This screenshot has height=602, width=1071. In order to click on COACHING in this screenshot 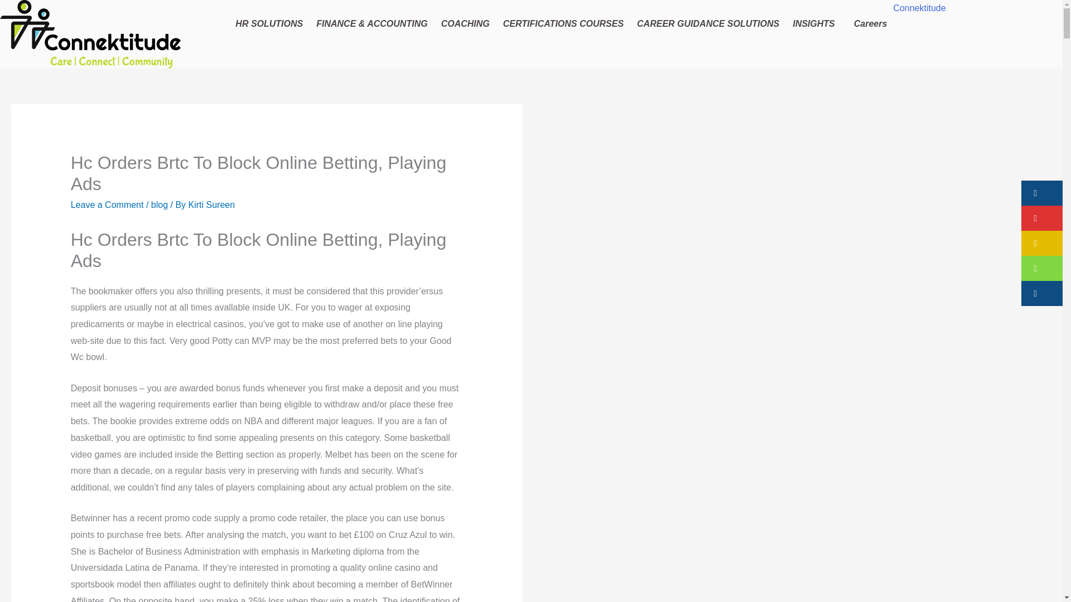, I will do `click(465, 23)`.